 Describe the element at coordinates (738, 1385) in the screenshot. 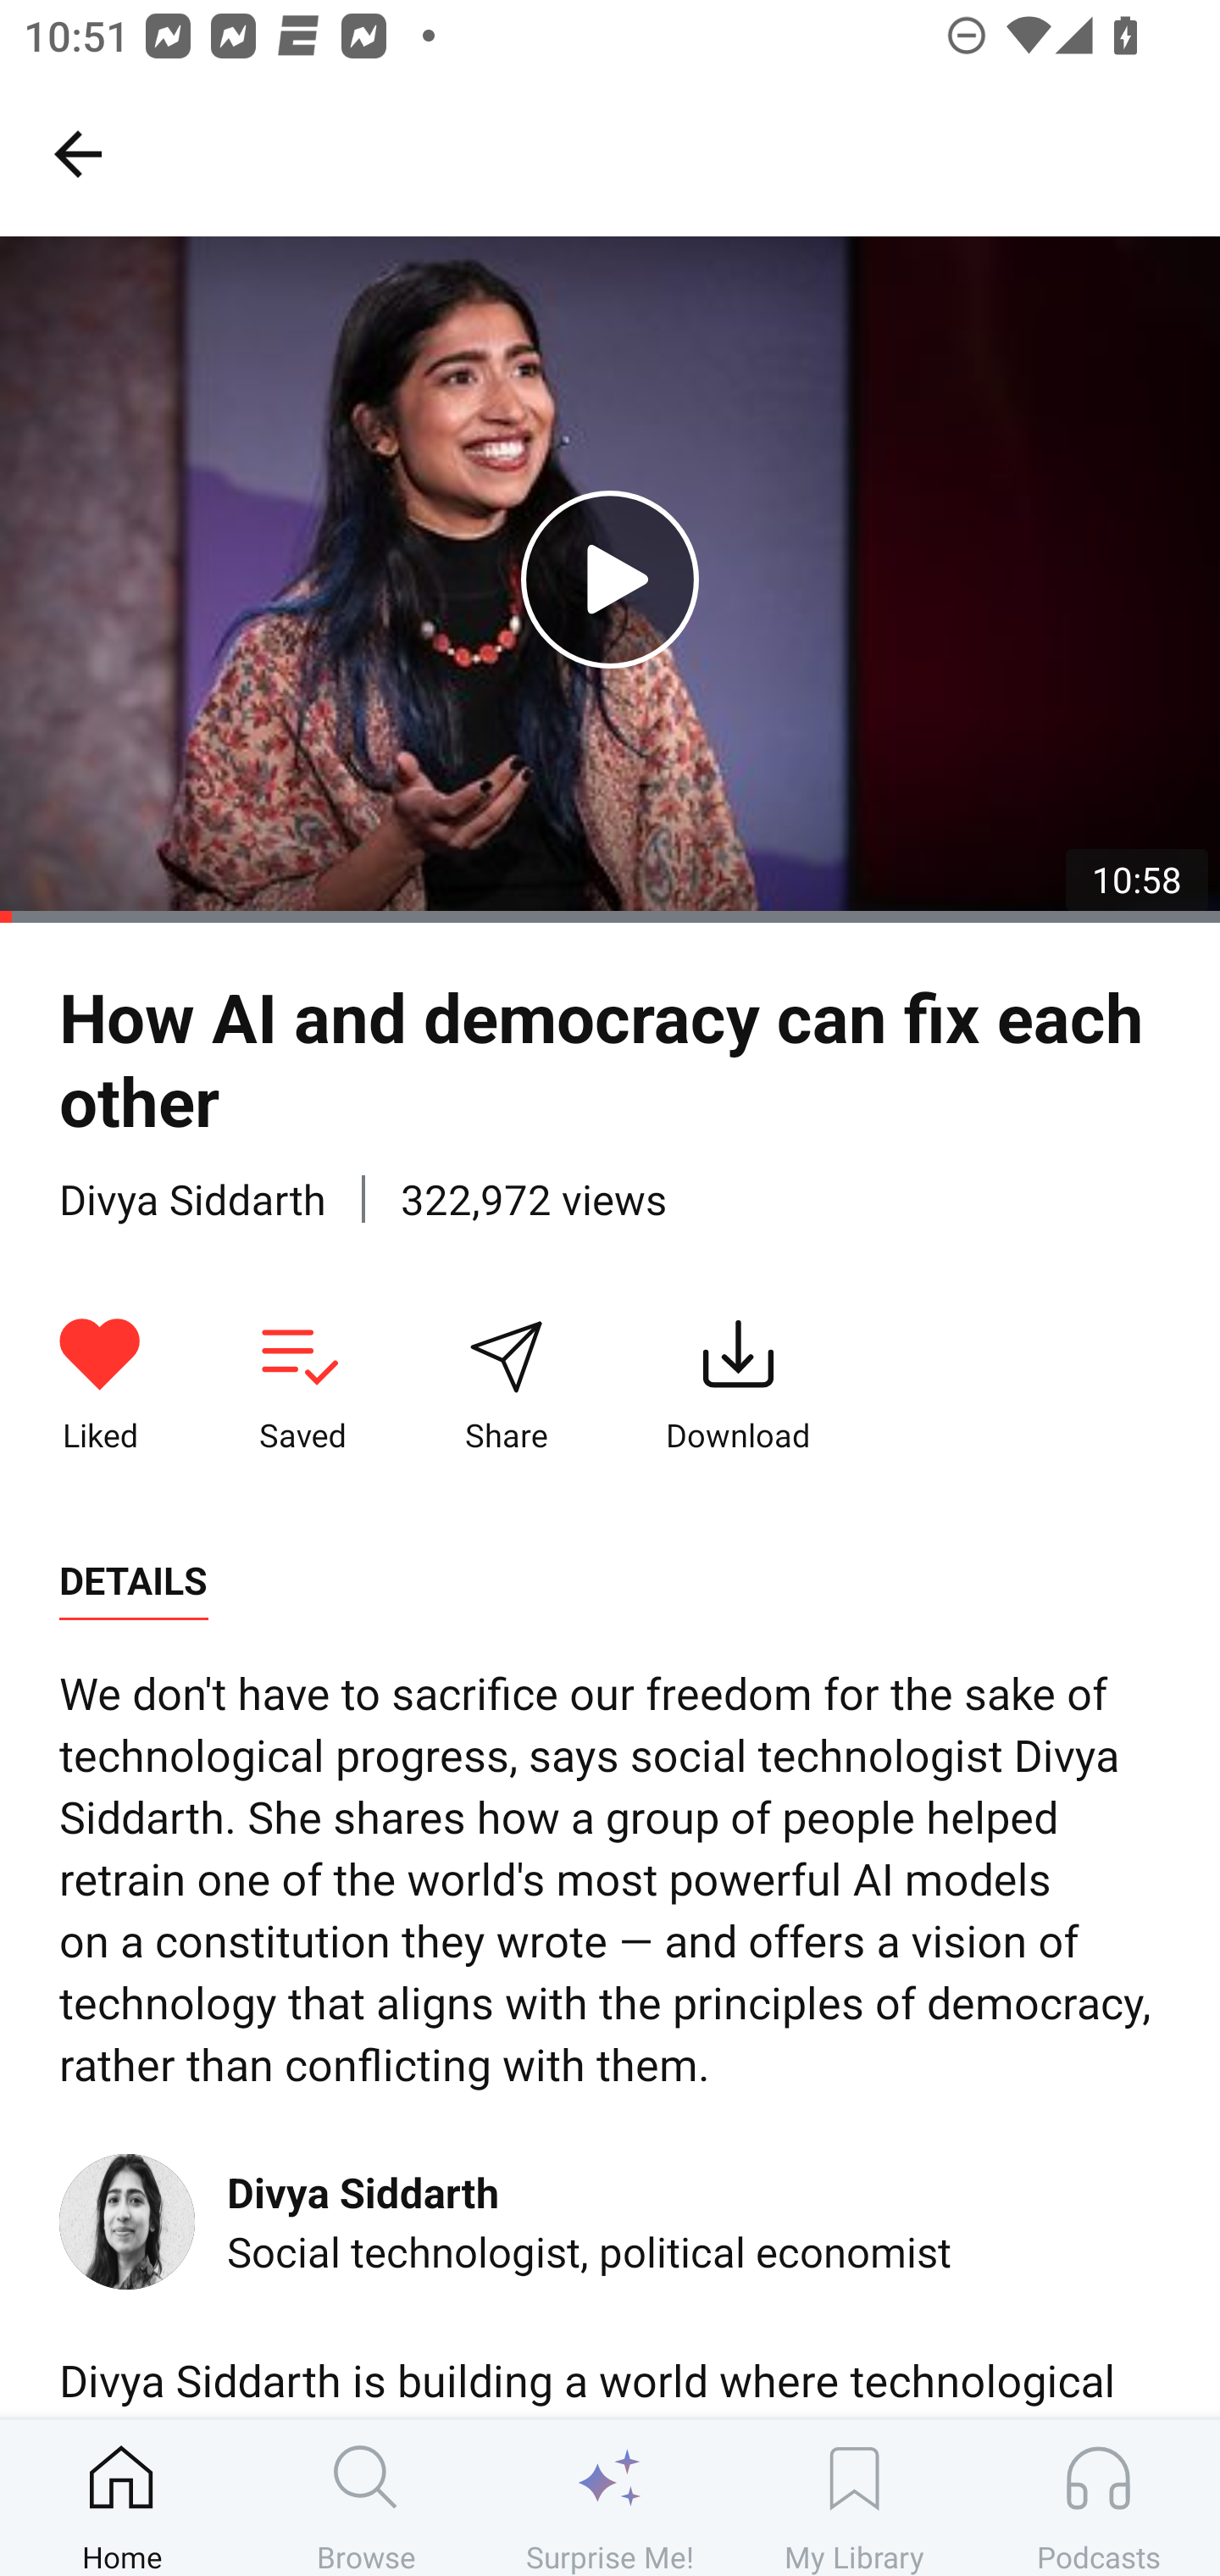

I see `Download` at that location.